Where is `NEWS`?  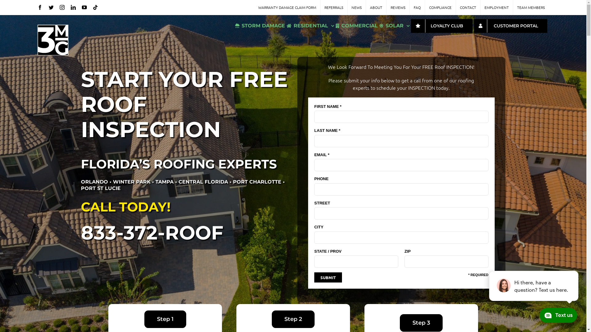 NEWS is located at coordinates (356, 7).